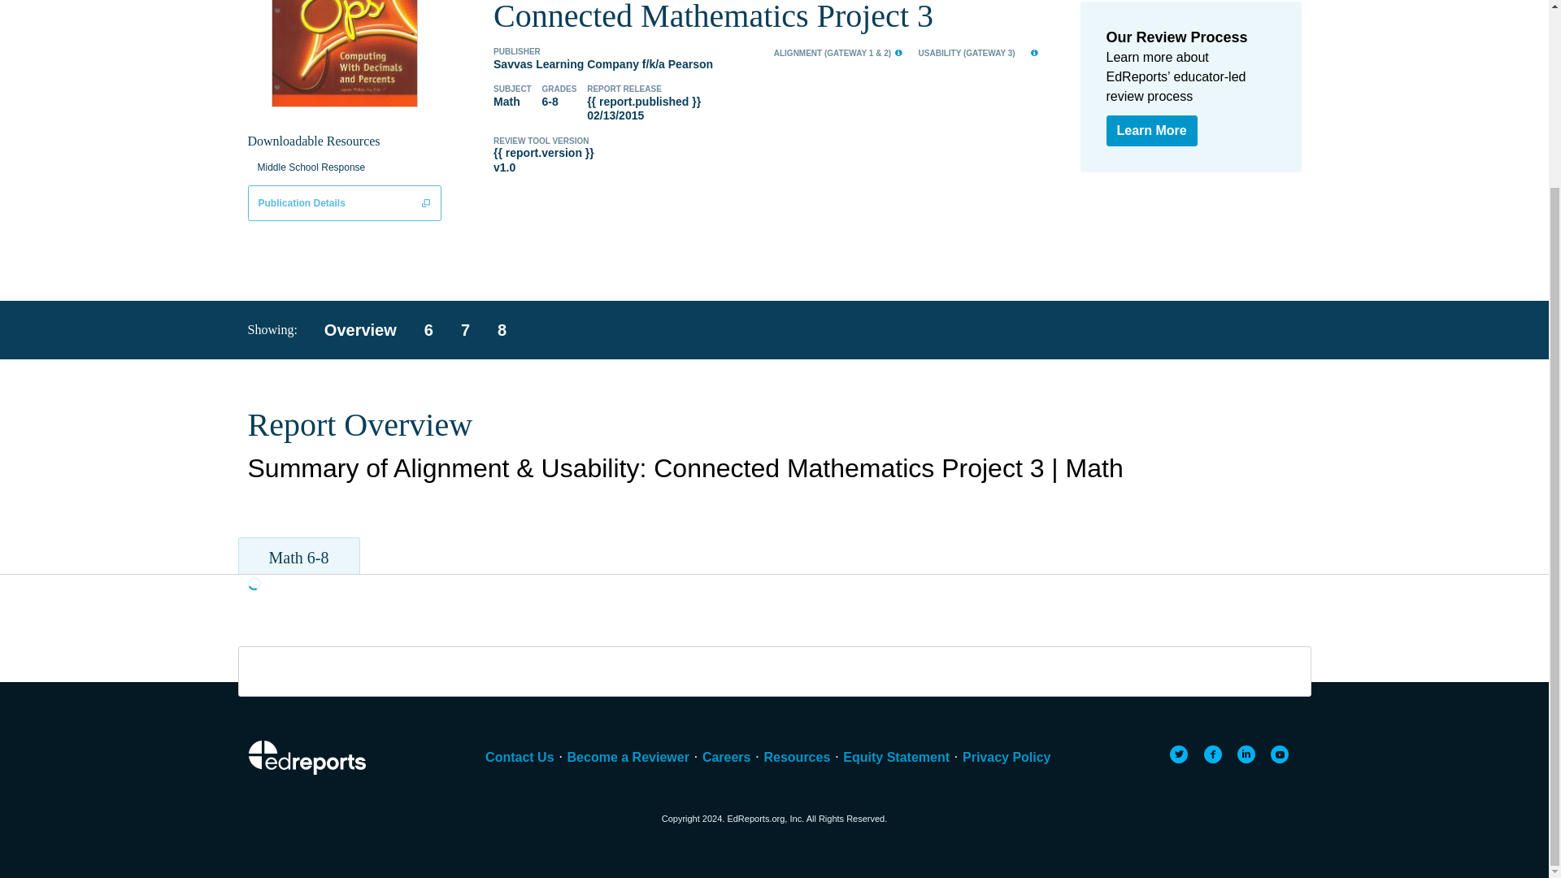  What do you see at coordinates (1151, 130) in the screenshot?
I see `Learn More` at bounding box center [1151, 130].